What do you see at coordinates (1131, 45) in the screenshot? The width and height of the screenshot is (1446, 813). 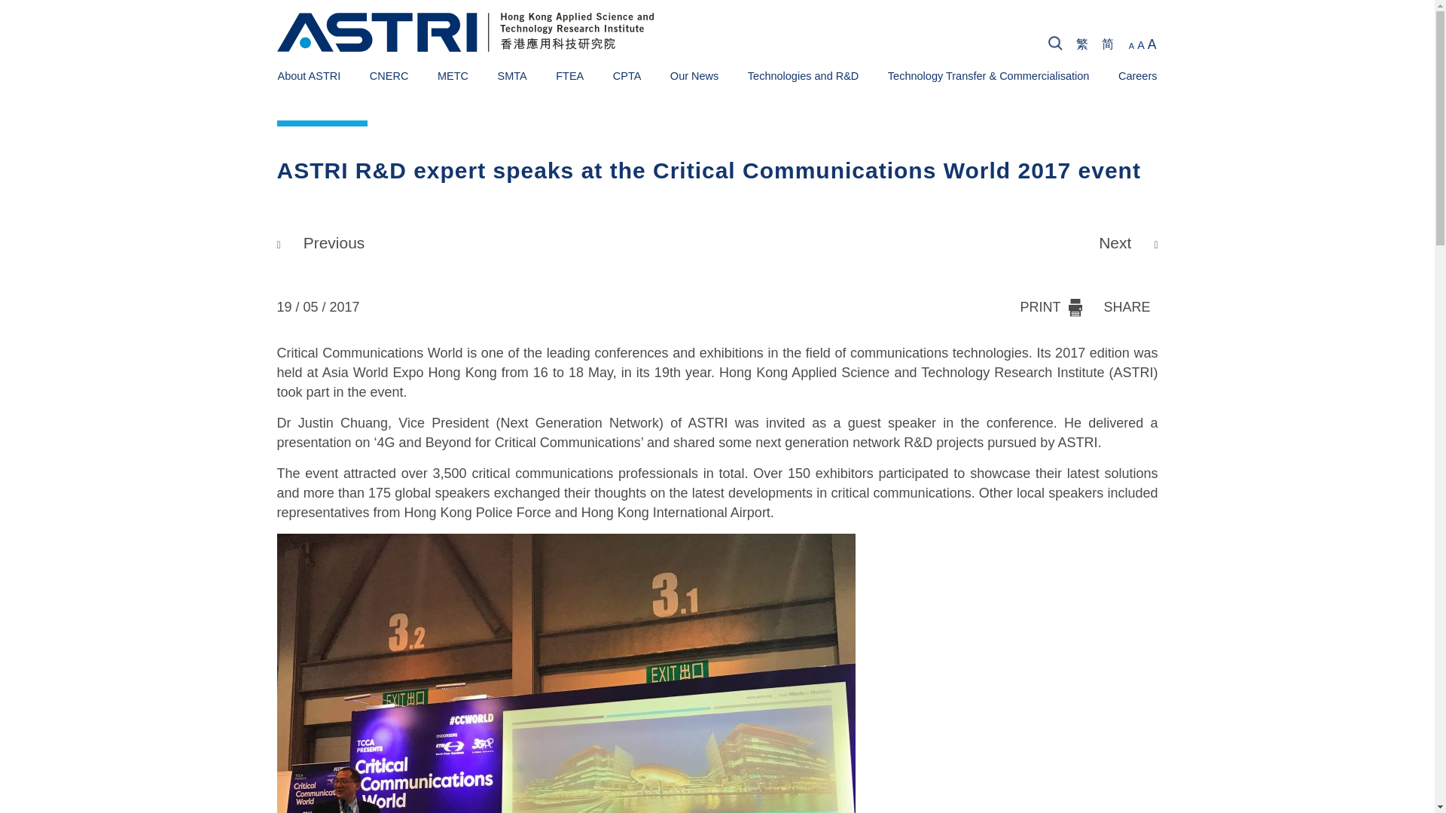 I see `A` at bounding box center [1131, 45].